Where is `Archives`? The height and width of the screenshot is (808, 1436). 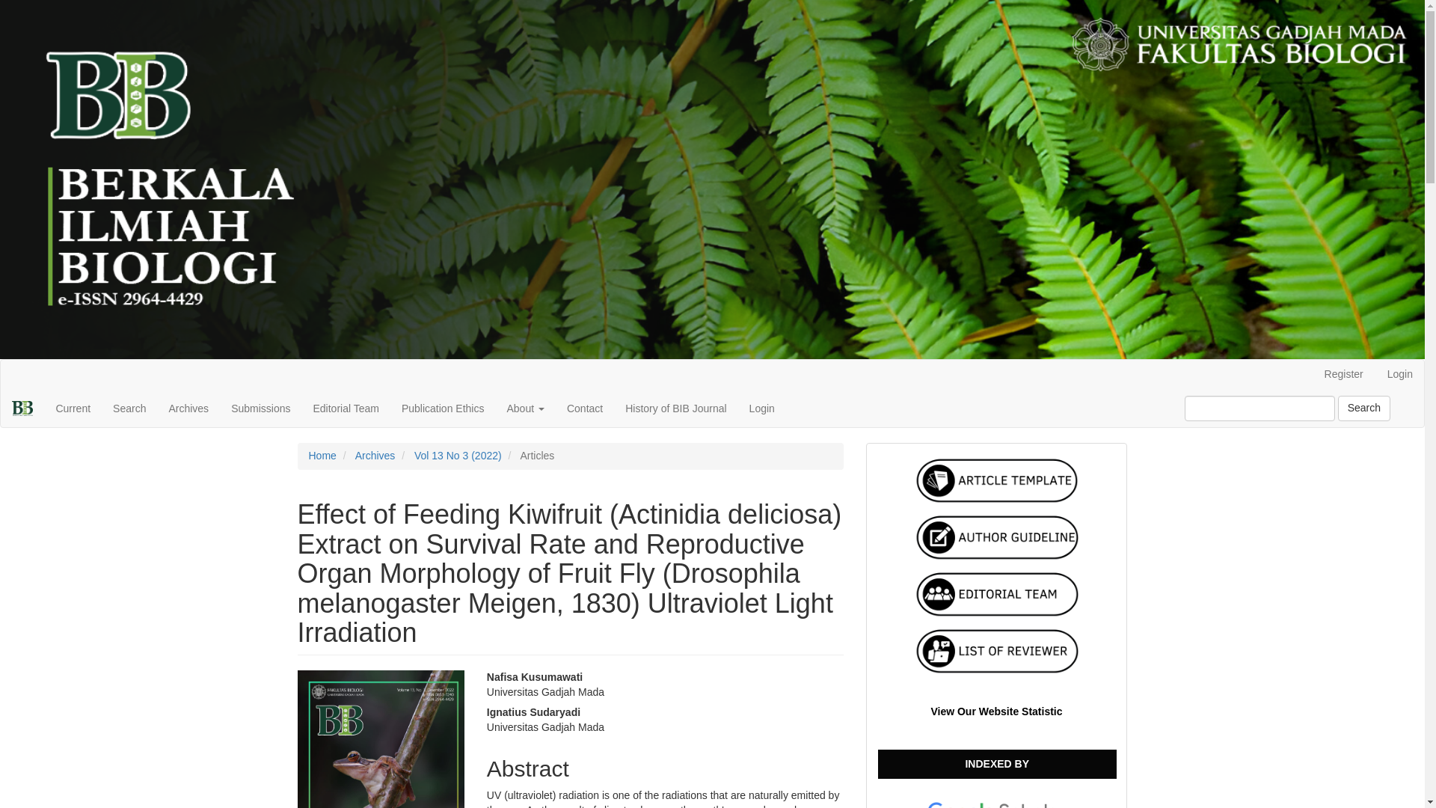
Archives is located at coordinates (188, 408).